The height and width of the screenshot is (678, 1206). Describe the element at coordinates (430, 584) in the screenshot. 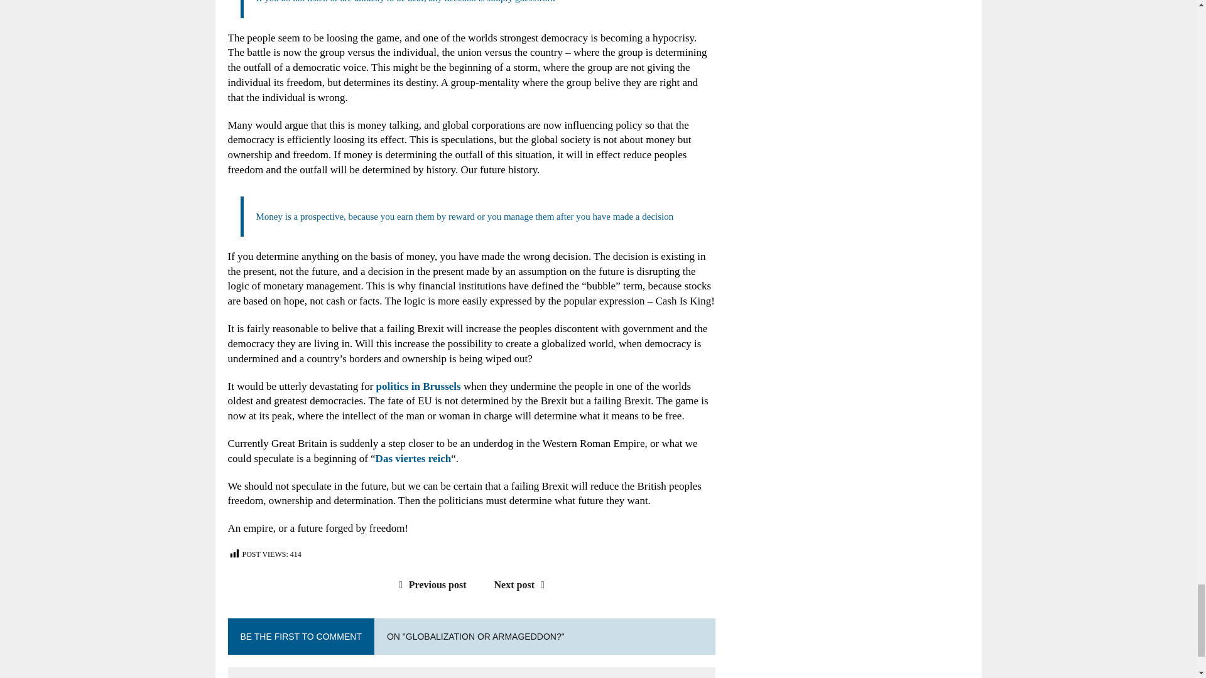

I see `Previous post` at that location.